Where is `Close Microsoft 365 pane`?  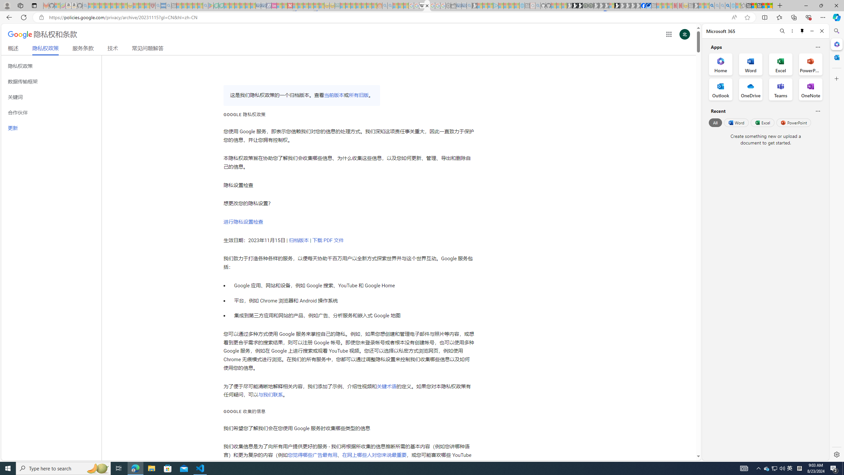 Close Microsoft 365 pane is located at coordinates (836, 44).